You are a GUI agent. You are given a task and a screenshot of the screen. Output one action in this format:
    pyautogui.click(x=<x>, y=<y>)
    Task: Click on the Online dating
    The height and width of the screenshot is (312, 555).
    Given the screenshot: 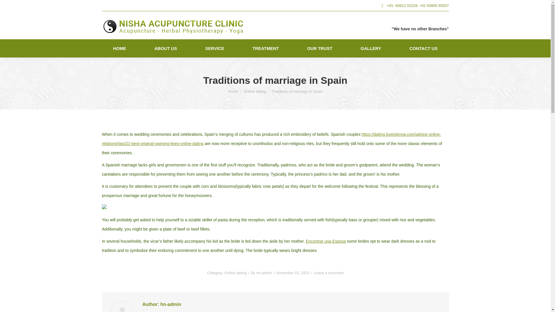 What is the action you would take?
    pyautogui.click(x=254, y=91)
    